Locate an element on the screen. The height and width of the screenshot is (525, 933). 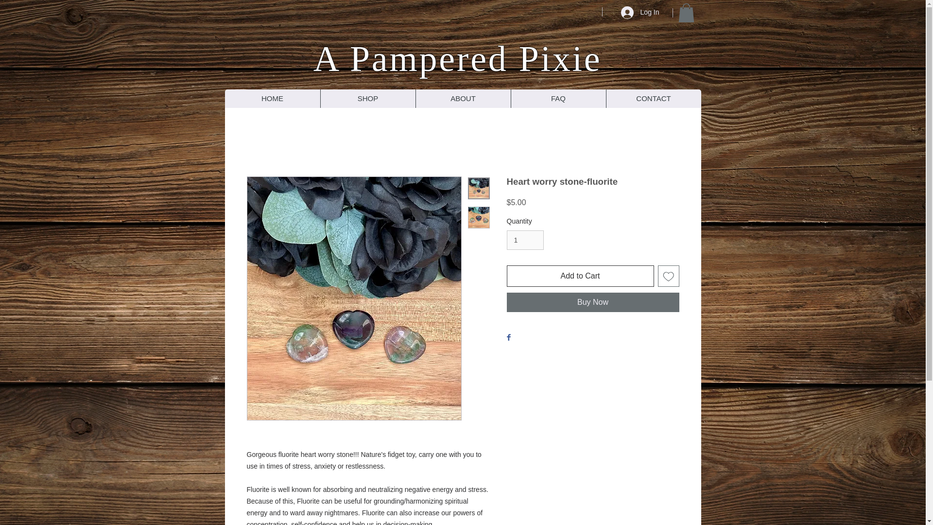
FAQ is located at coordinates (558, 98).